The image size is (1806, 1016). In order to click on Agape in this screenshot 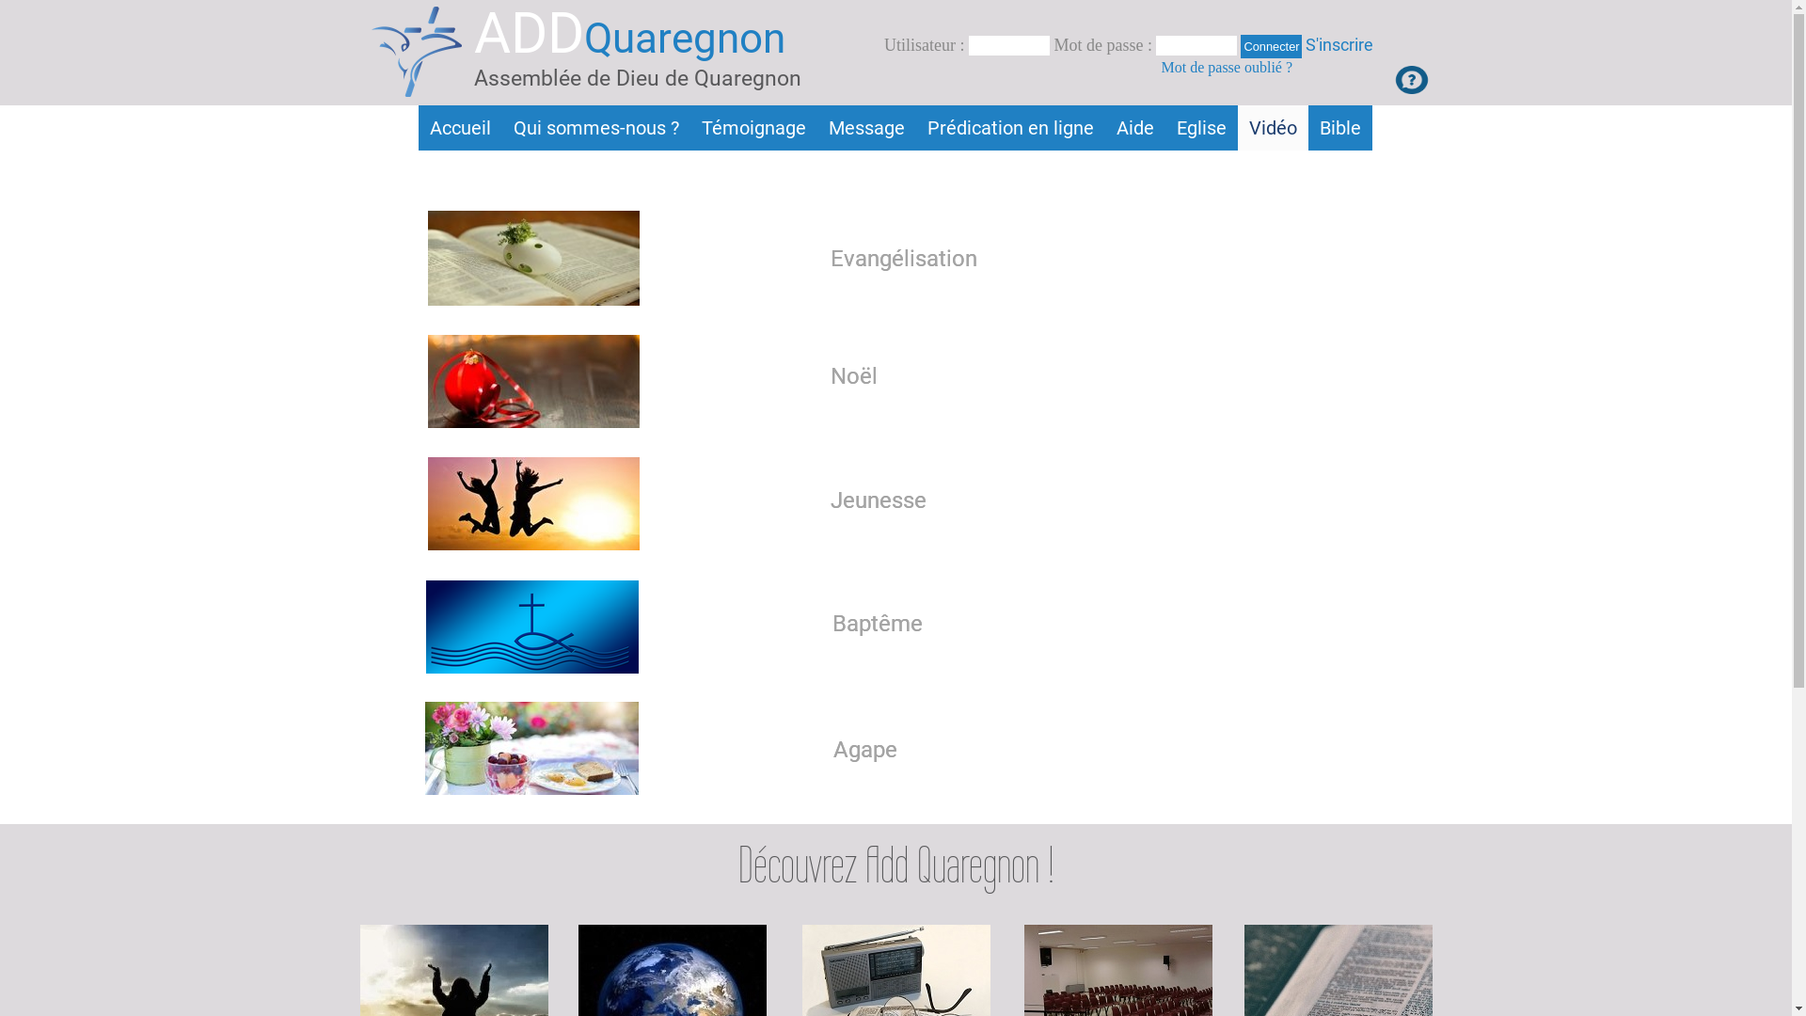, I will do `click(865, 750)`.